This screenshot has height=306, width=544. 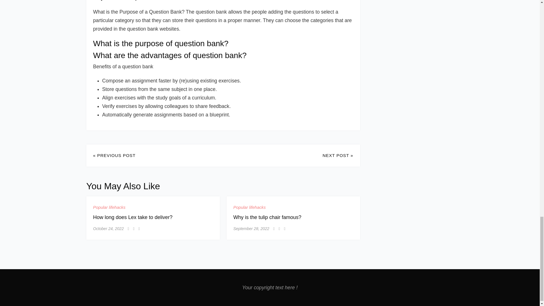 I want to click on How long does Lex take to deliver?, so click(x=133, y=217).